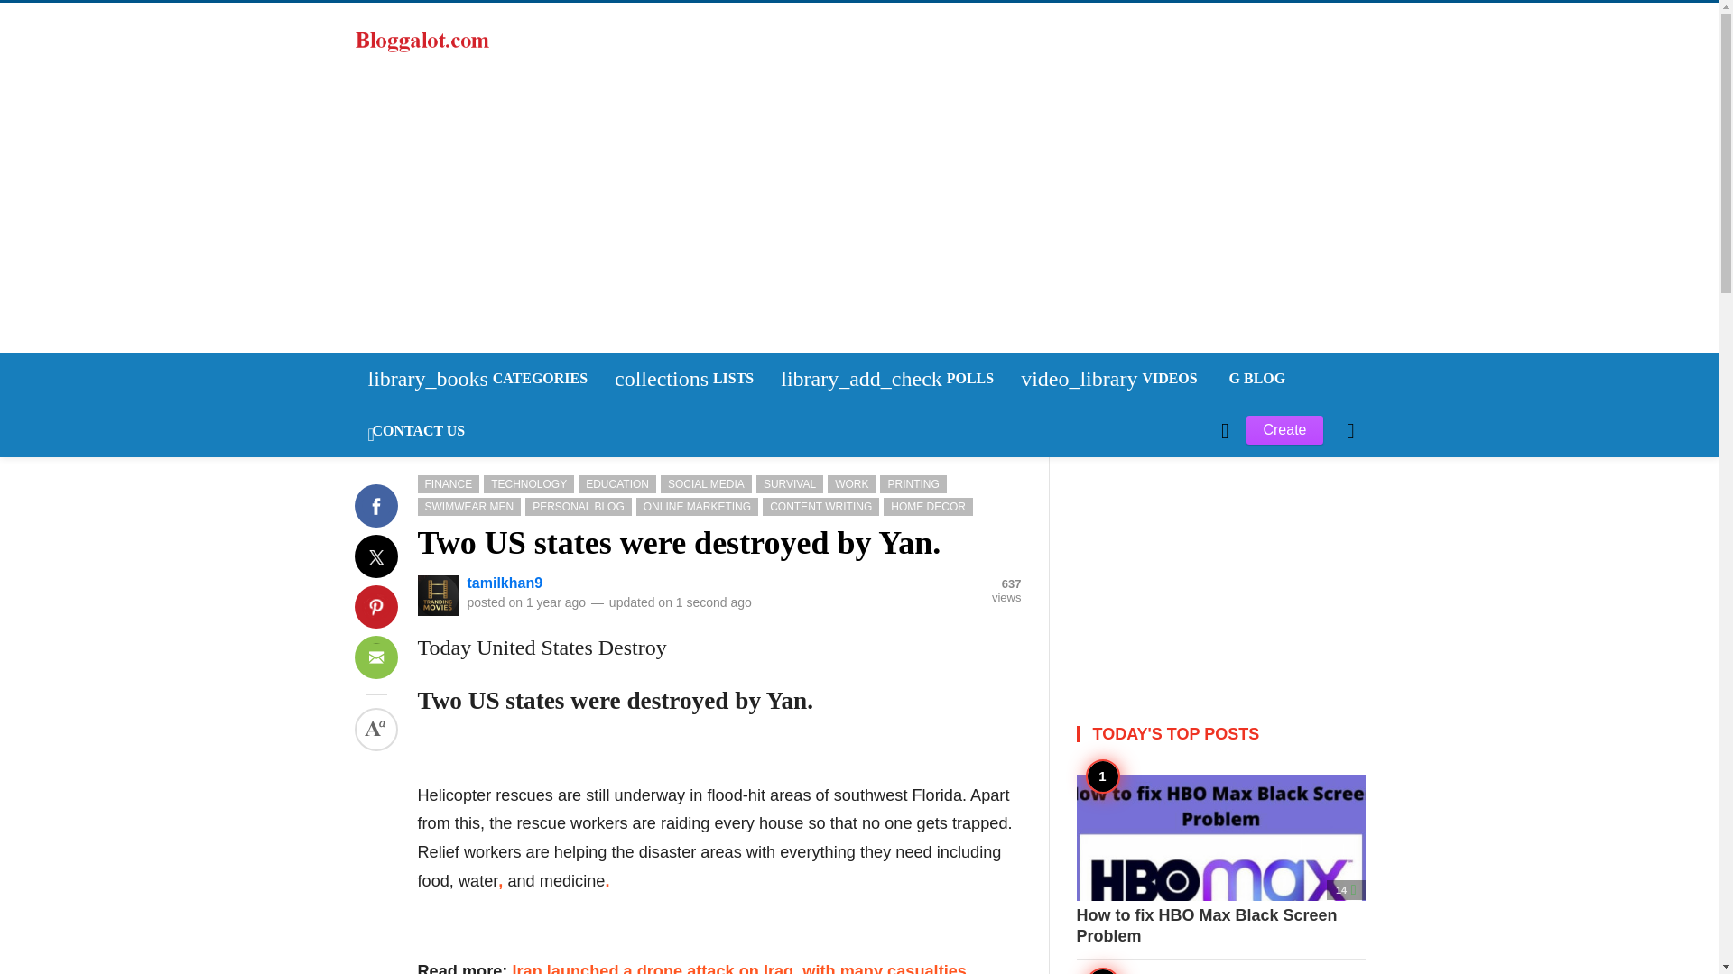 Image resolution: width=1733 pixels, height=974 pixels. What do you see at coordinates (448, 483) in the screenshot?
I see `FINANCE` at bounding box center [448, 483].